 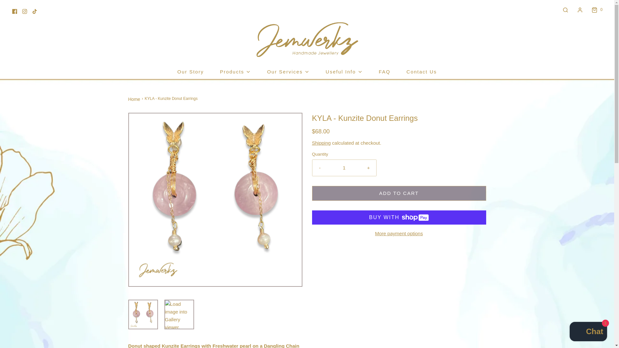 I want to click on Our Services, so click(x=288, y=72).